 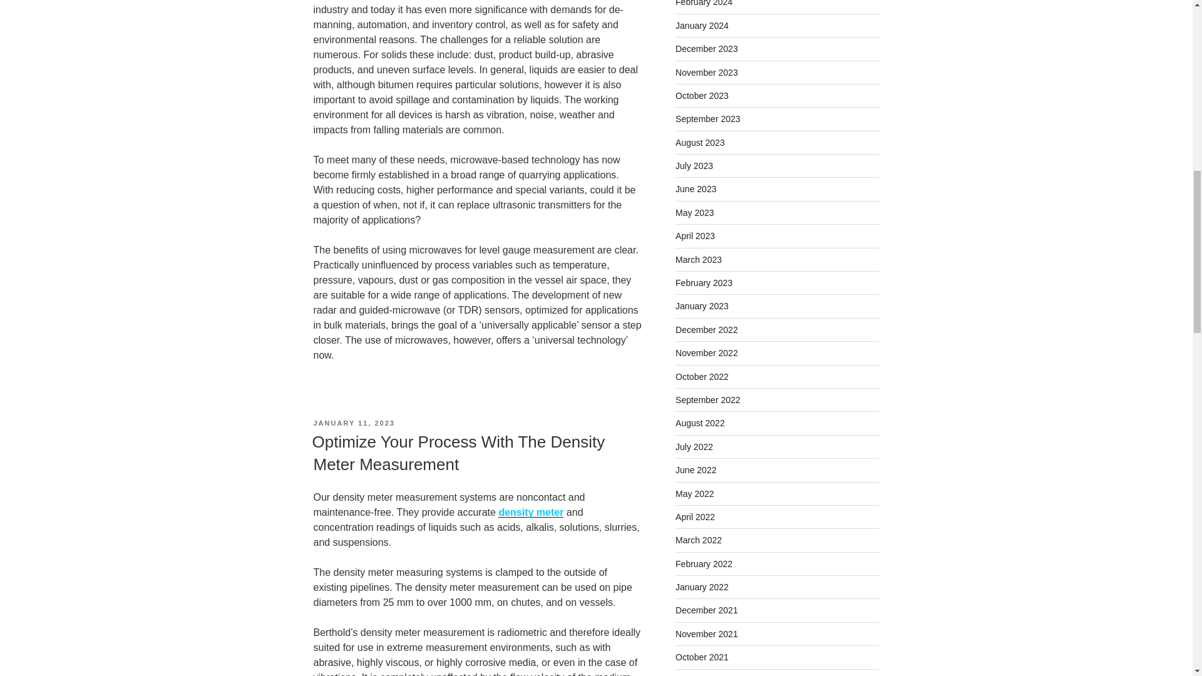 What do you see at coordinates (458, 453) in the screenshot?
I see `Optimize Your Process With The Density Meter Measurement` at bounding box center [458, 453].